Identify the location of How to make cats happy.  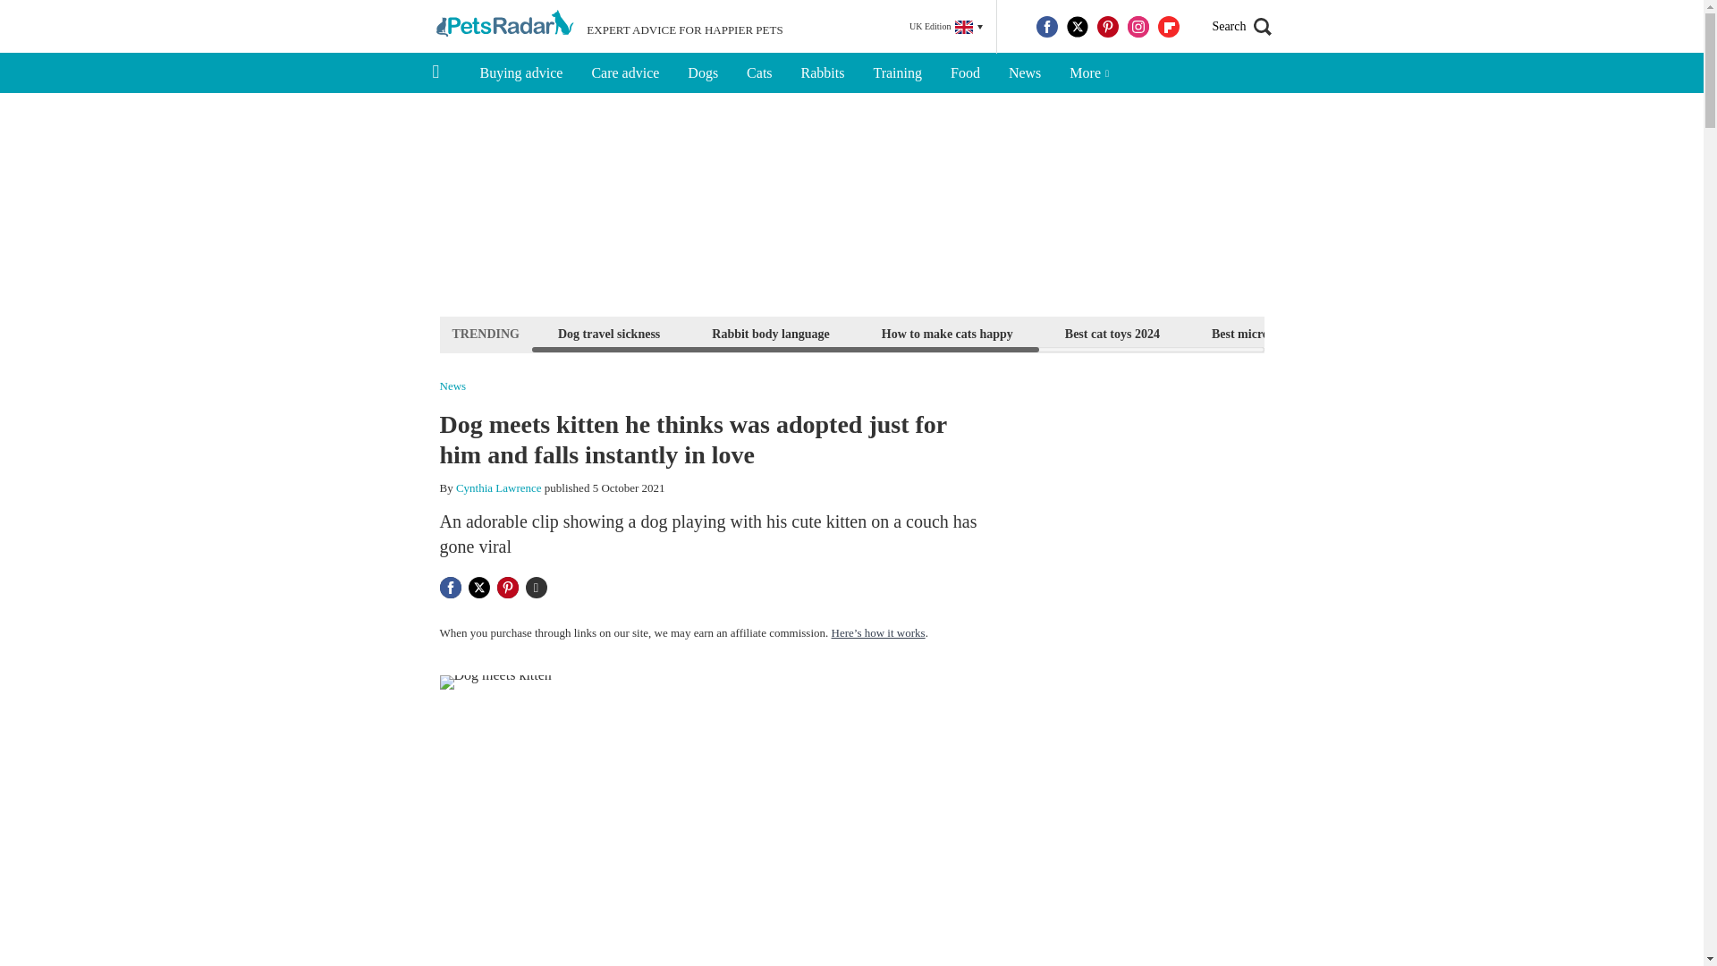
(948, 333).